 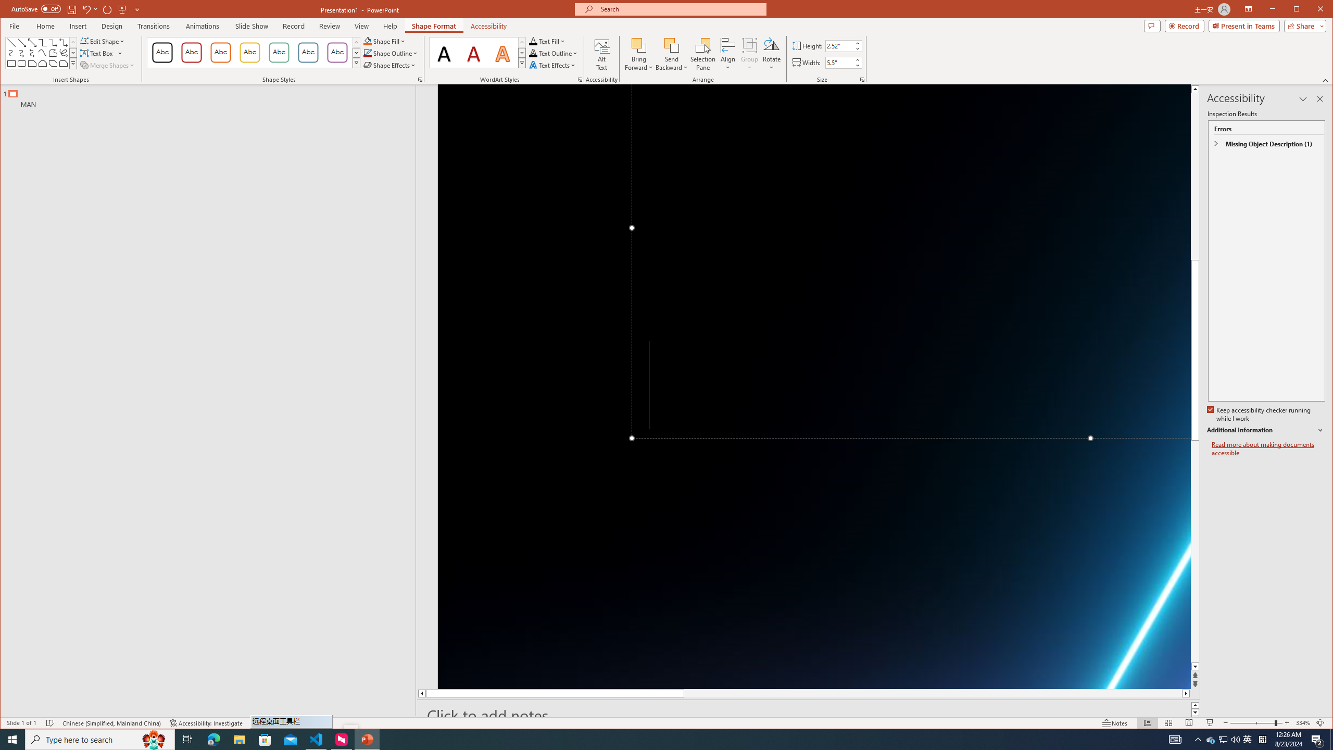 What do you see at coordinates (553, 65) in the screenshot?
I see `Text Effects` at bounding box center [553, 65].